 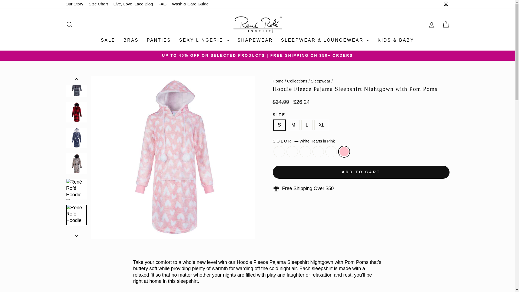 I want to click on instagram, so click(x=446, y=4).